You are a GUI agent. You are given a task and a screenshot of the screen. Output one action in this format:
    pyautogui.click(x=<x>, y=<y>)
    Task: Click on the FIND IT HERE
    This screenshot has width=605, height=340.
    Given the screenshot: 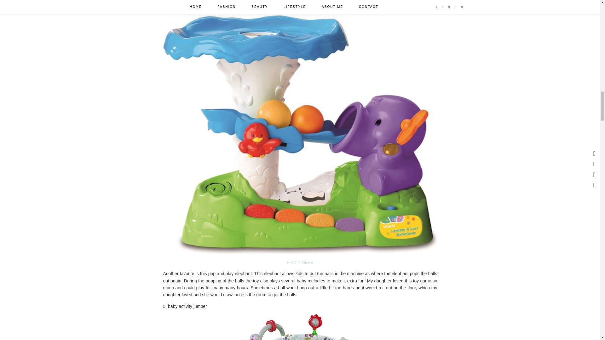 What is the action you would take?
    pyautogui.click(x=300, y=263)
    